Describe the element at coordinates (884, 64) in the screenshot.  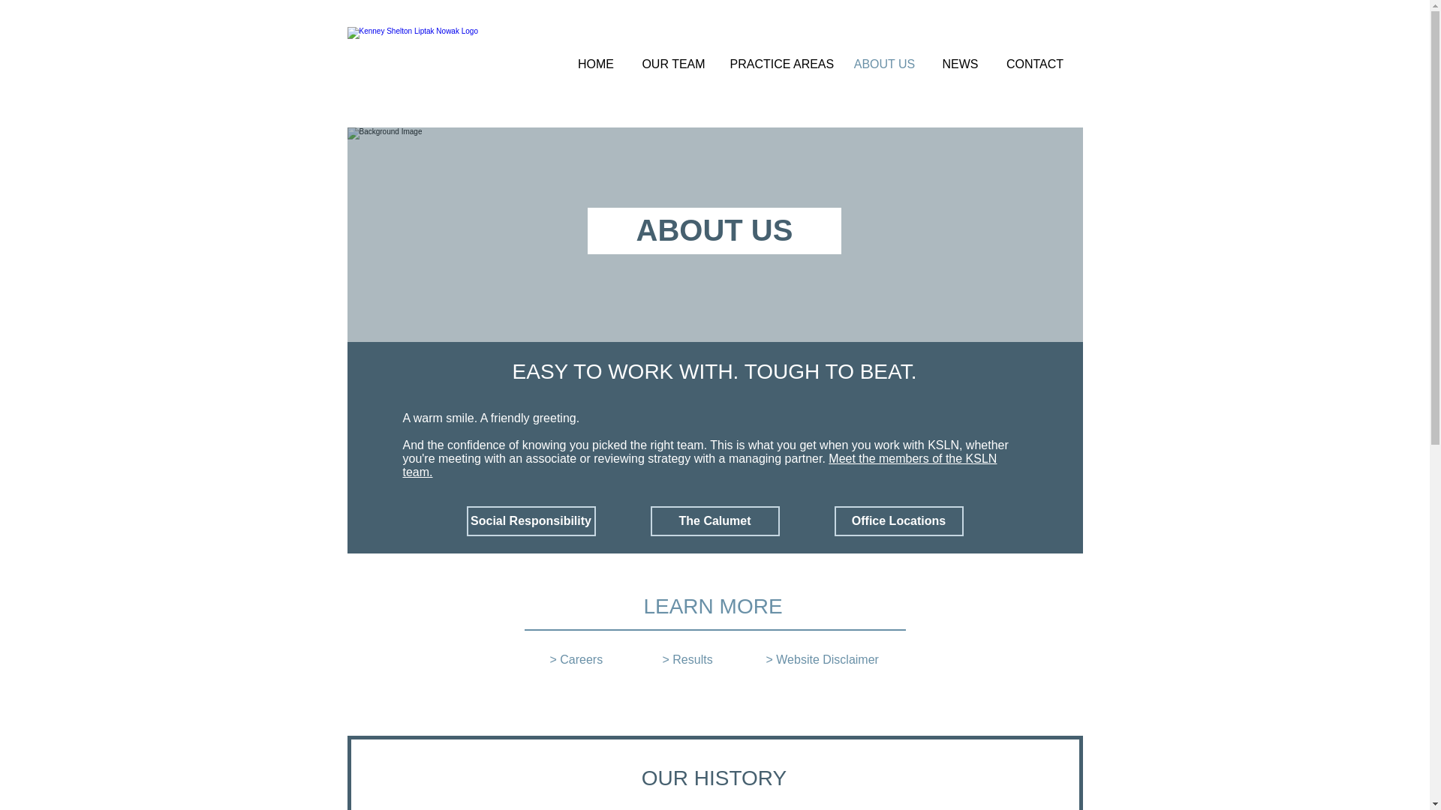
I see `ABOUT US` at that location.